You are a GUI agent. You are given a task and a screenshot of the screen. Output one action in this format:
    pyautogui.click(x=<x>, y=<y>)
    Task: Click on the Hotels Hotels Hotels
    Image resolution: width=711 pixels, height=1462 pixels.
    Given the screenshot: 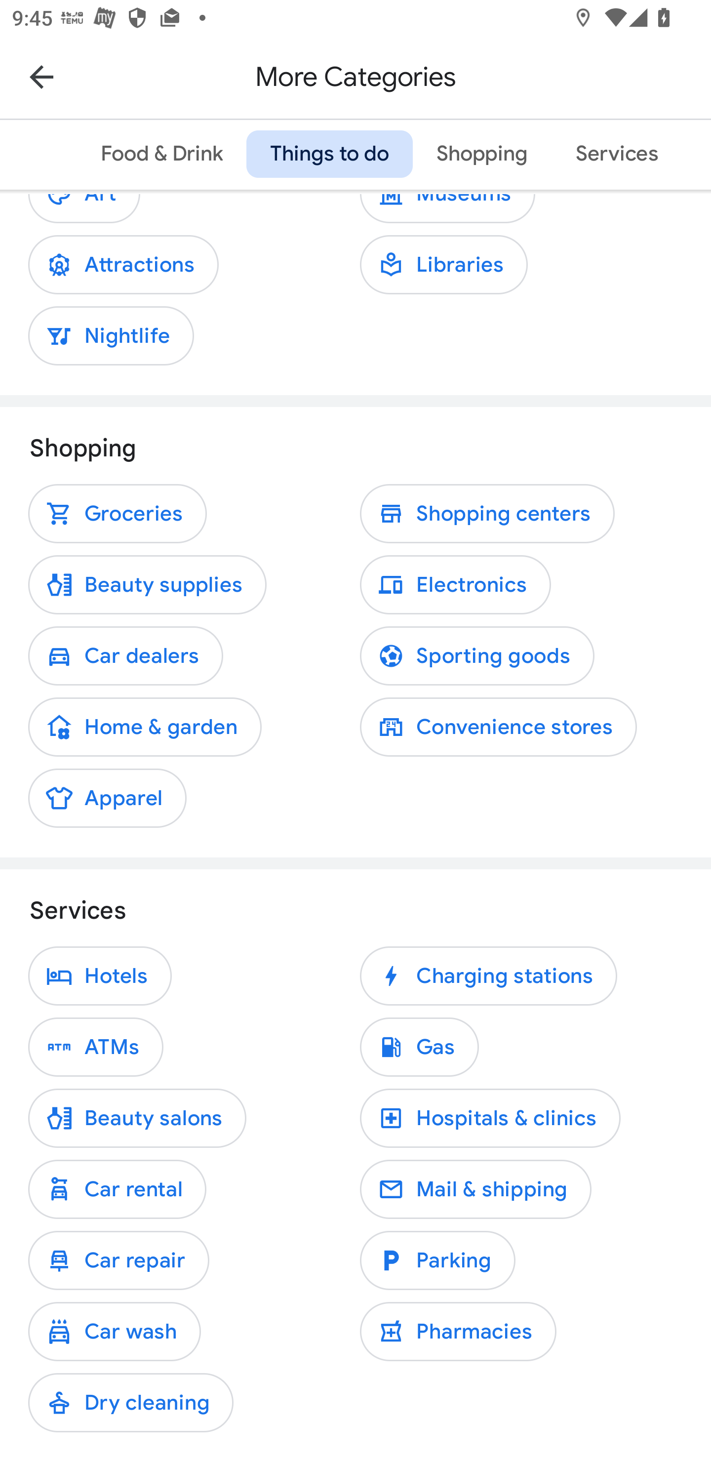 What is the action you would take?
    pyautogui.click(x=100, y=976)
    